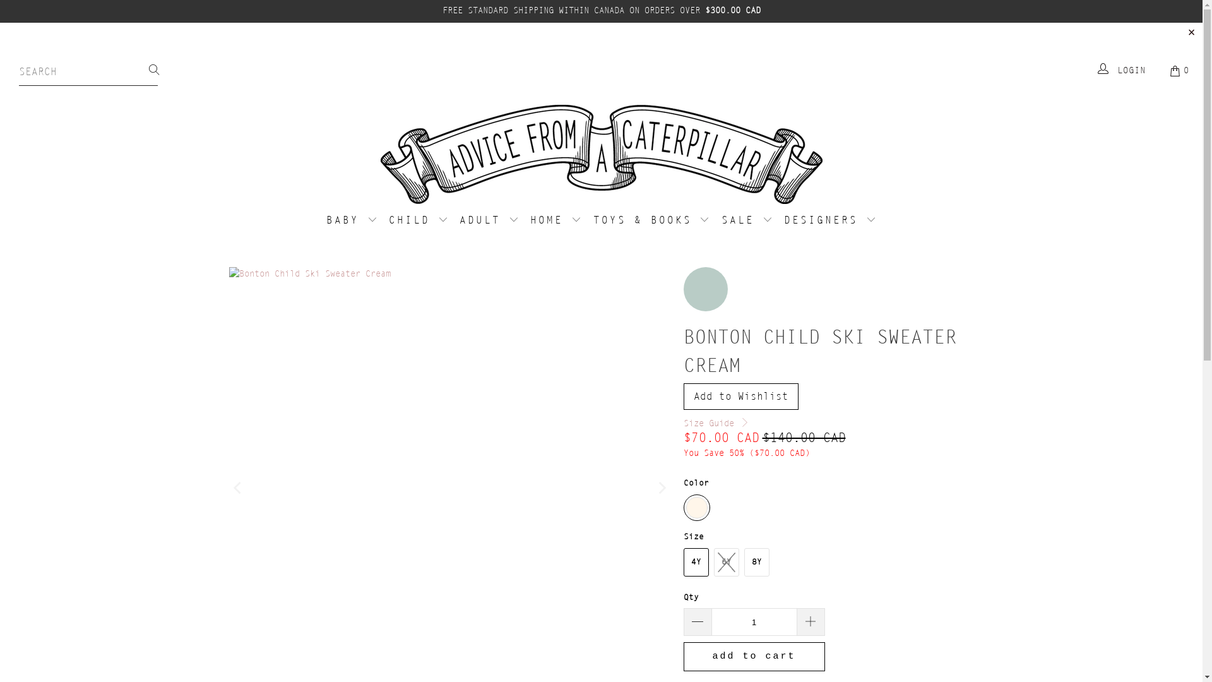 The image size is (1212, 682). Describe the element at coordinates (754, 657) in the screenshot. I see `add to cart` at that location.